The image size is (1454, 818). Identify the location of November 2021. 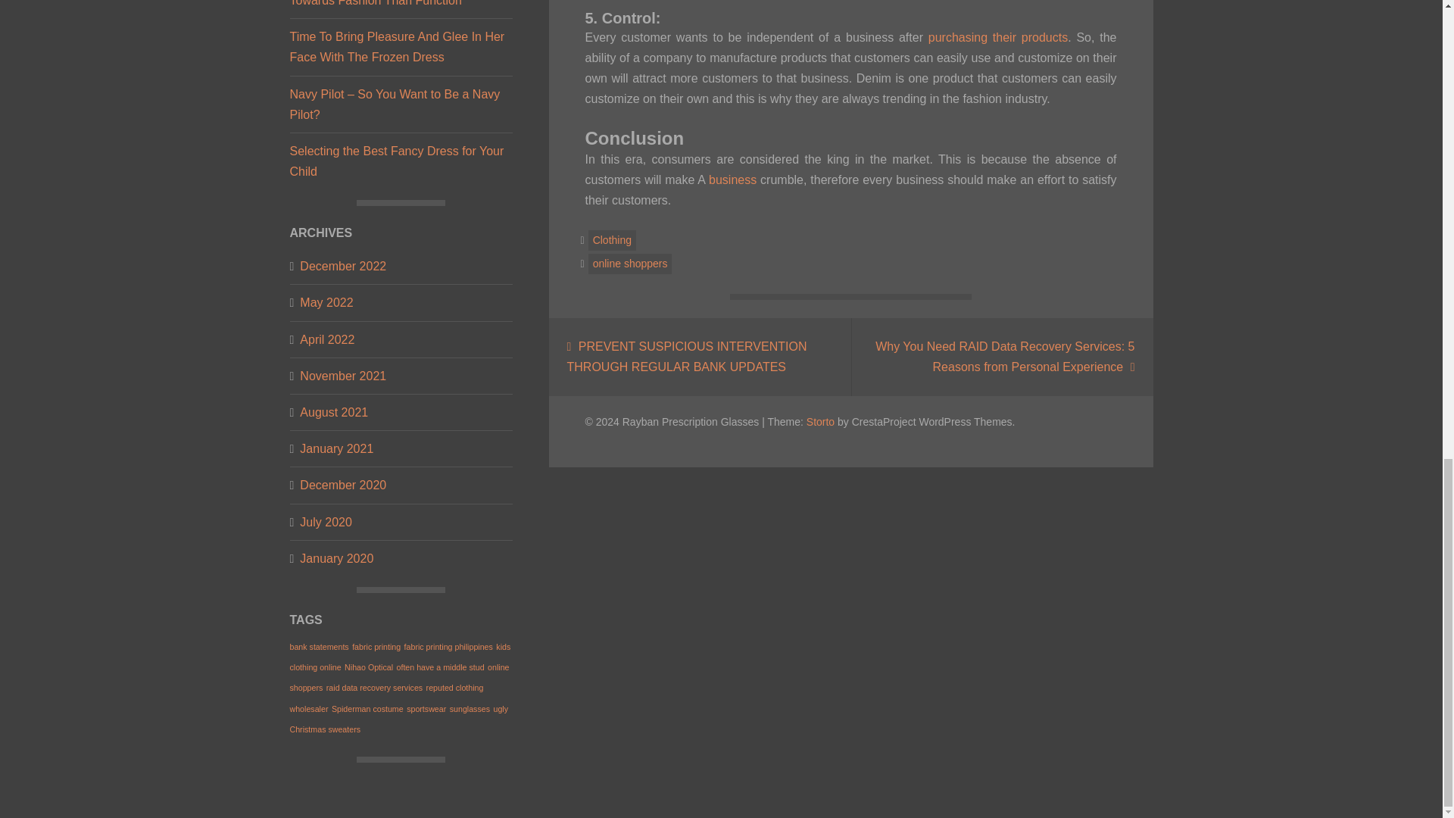
(342, 376).